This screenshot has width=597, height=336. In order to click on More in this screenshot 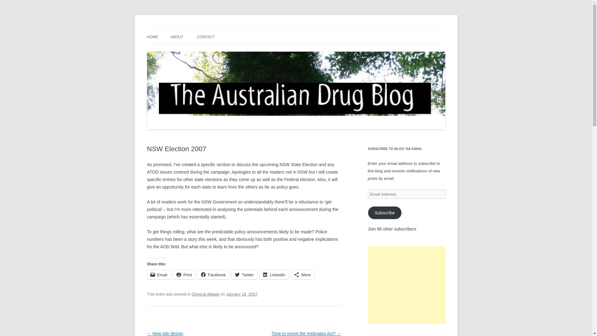, I will do `click(302, 274)`.